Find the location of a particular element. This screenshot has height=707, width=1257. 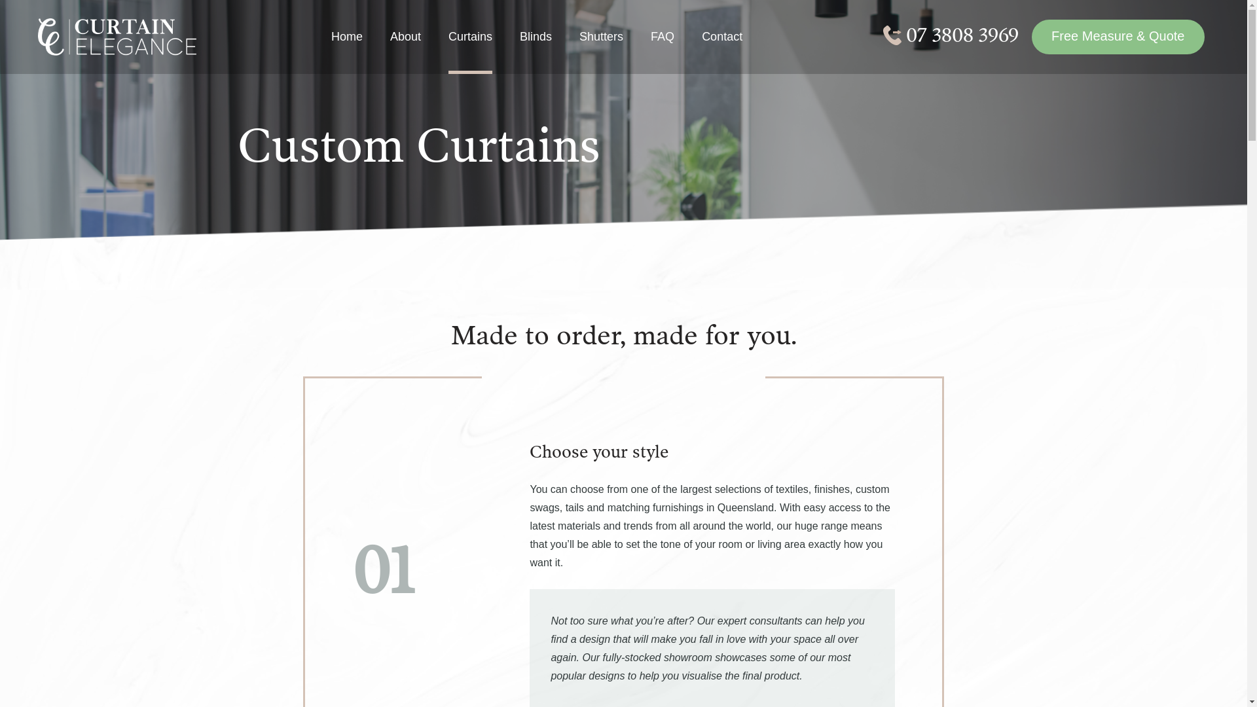

07 3808 3969 is located at coordinates (951, 35).